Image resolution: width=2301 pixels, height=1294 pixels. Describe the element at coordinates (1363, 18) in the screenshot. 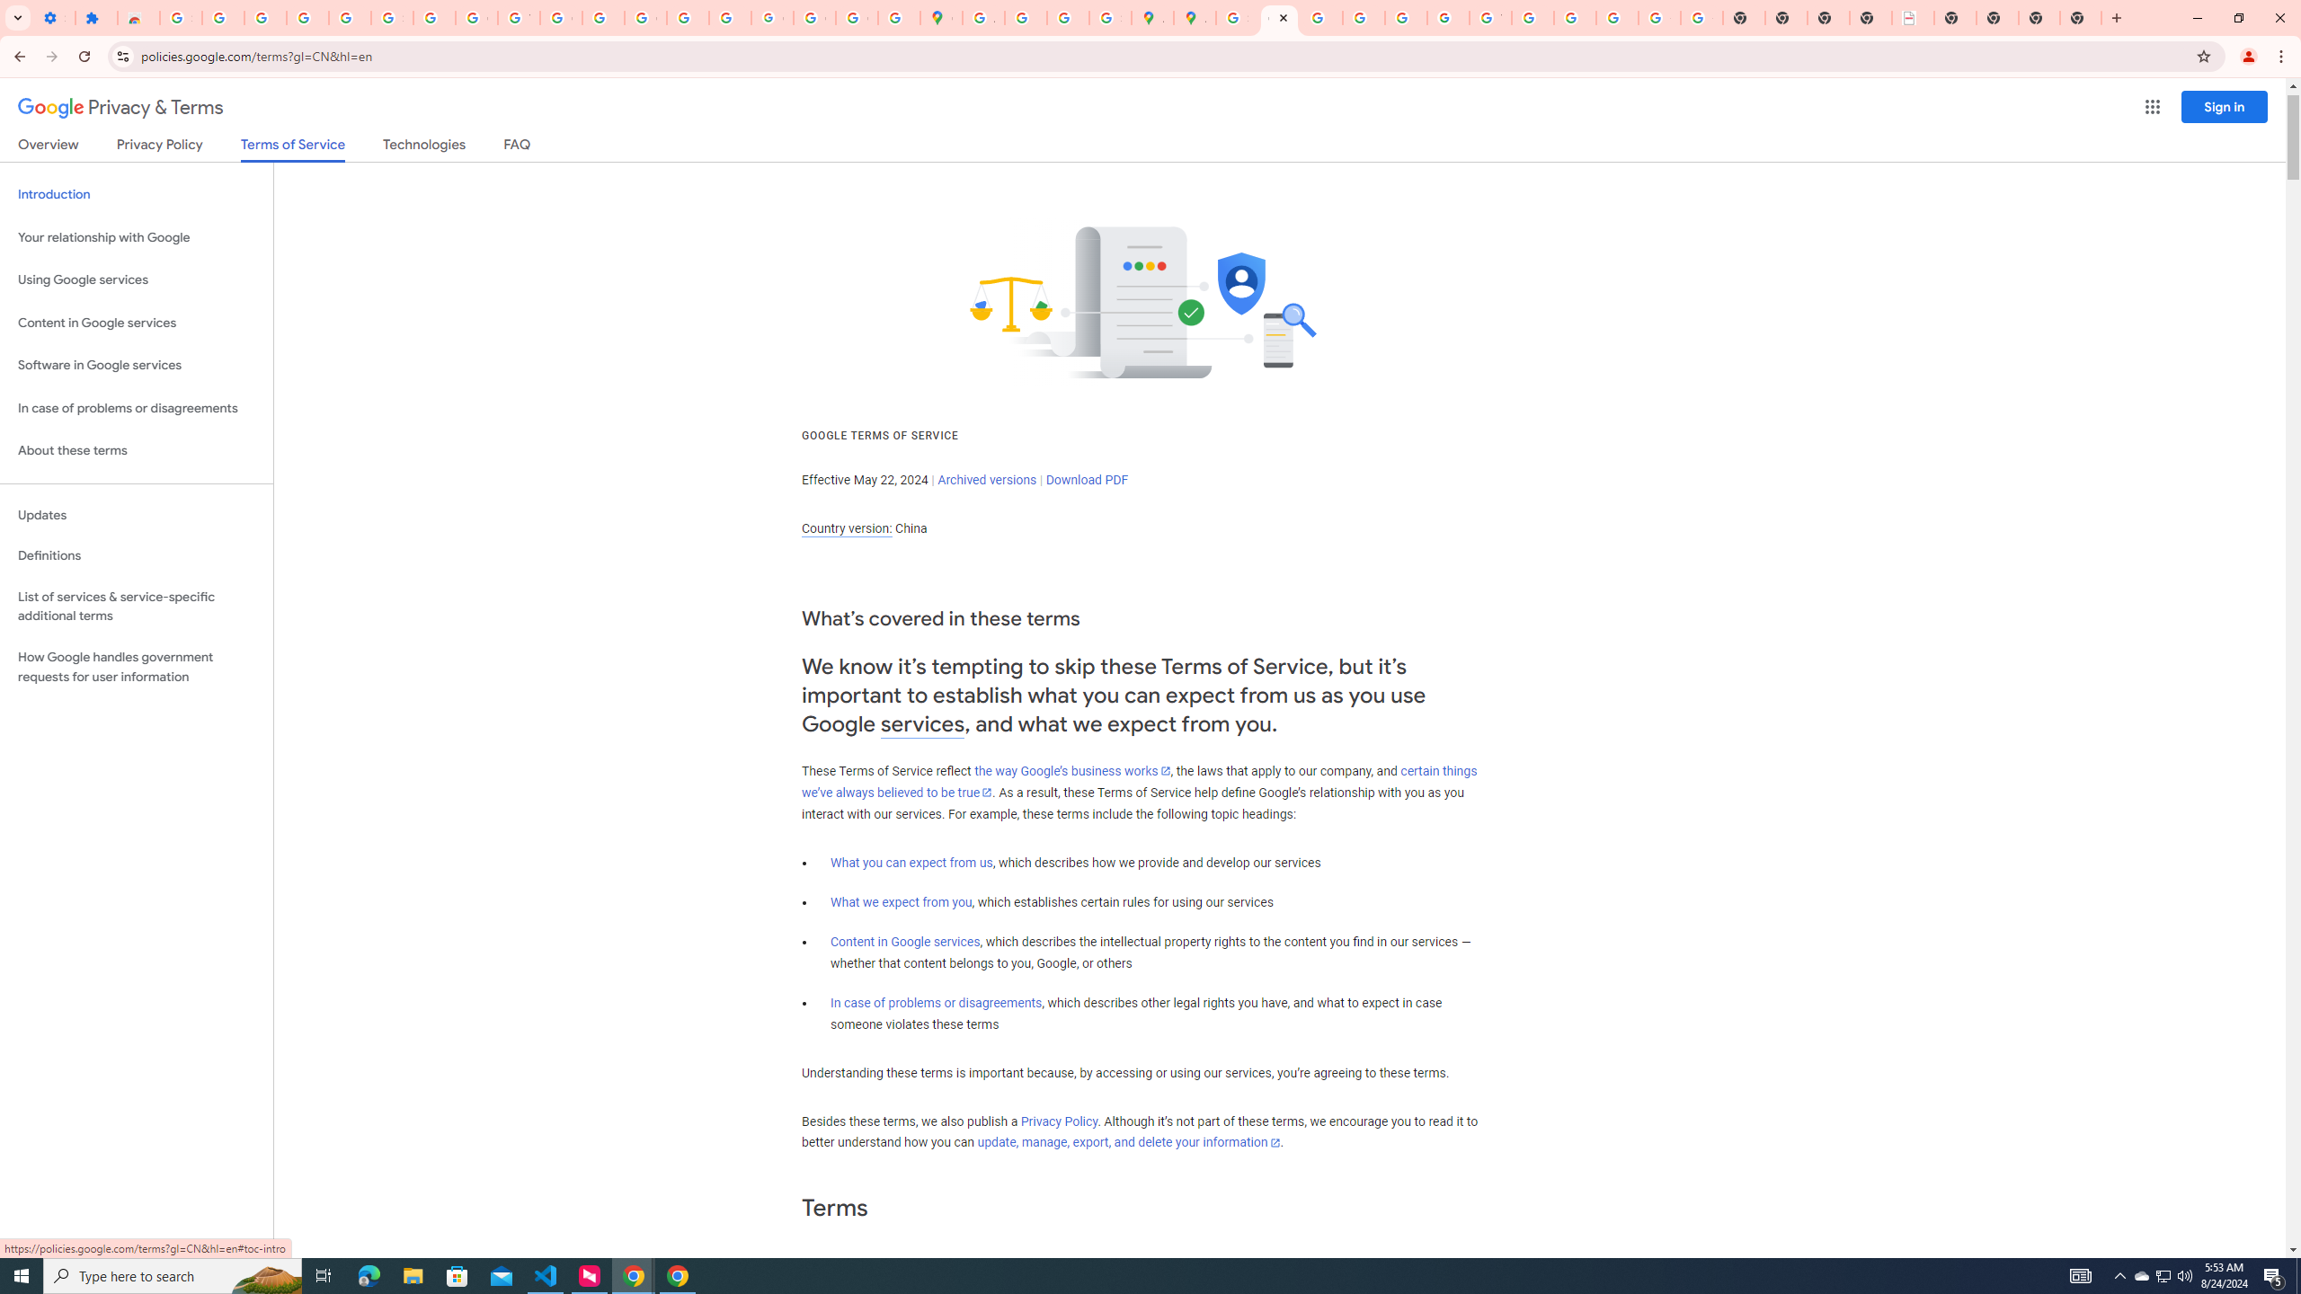

I see `Privacy Help Center - Policies Help` at that location.